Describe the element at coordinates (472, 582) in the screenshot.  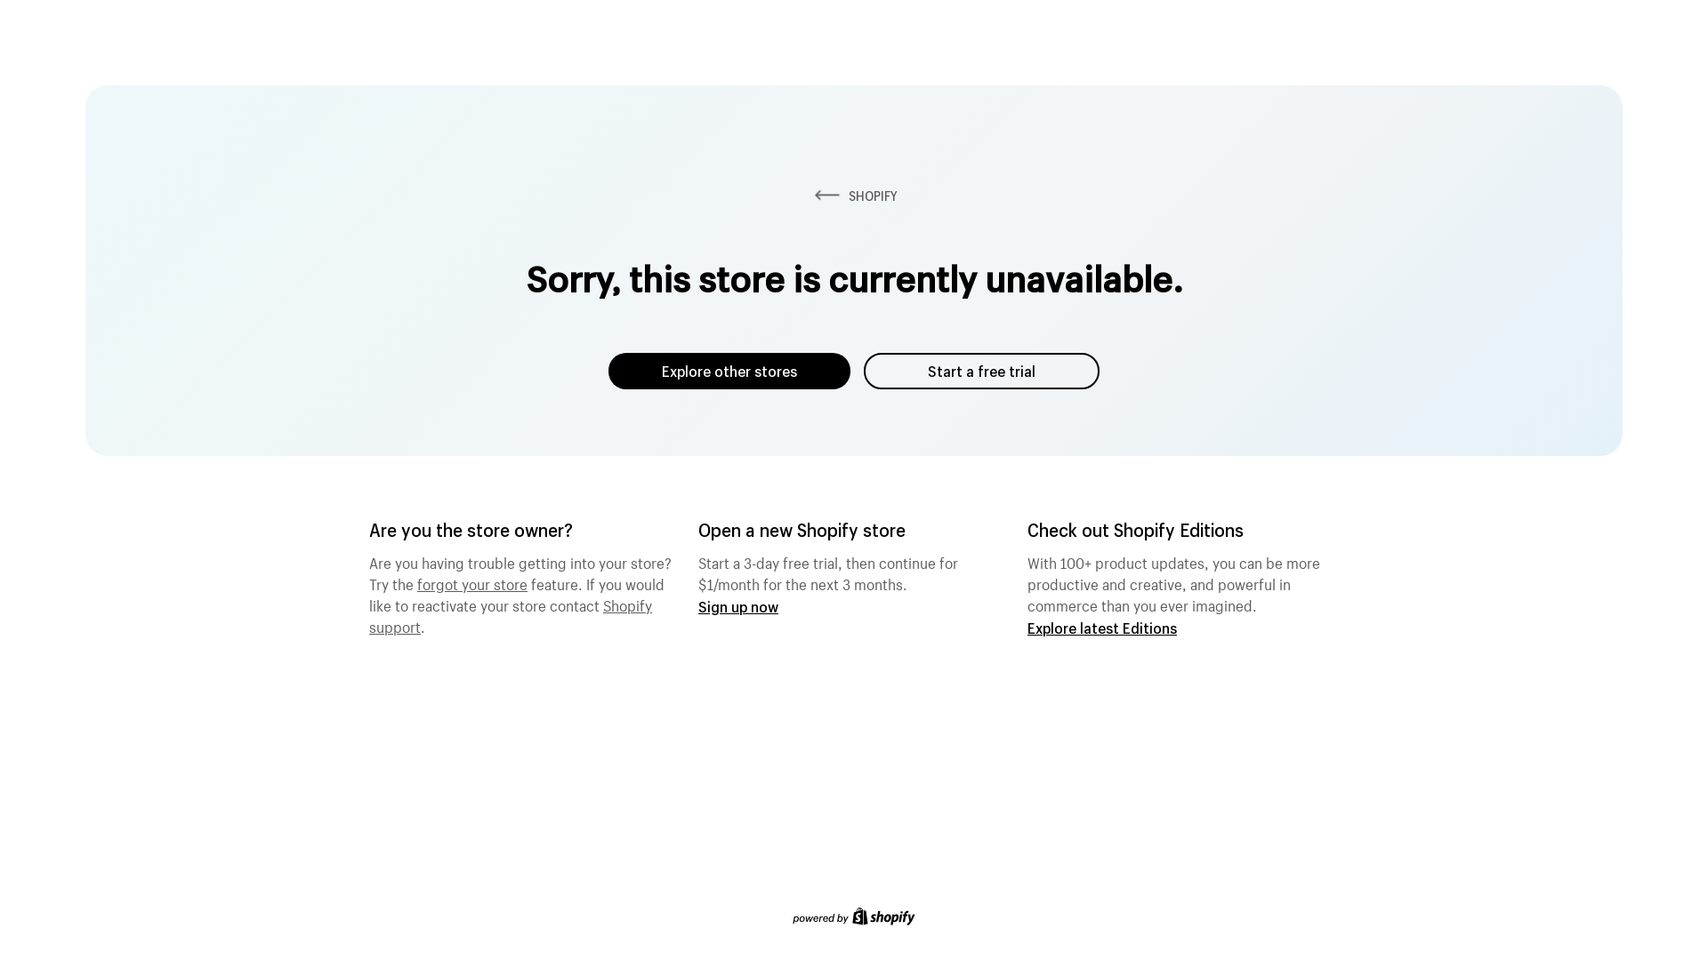
I see `forgot your store` at that location.